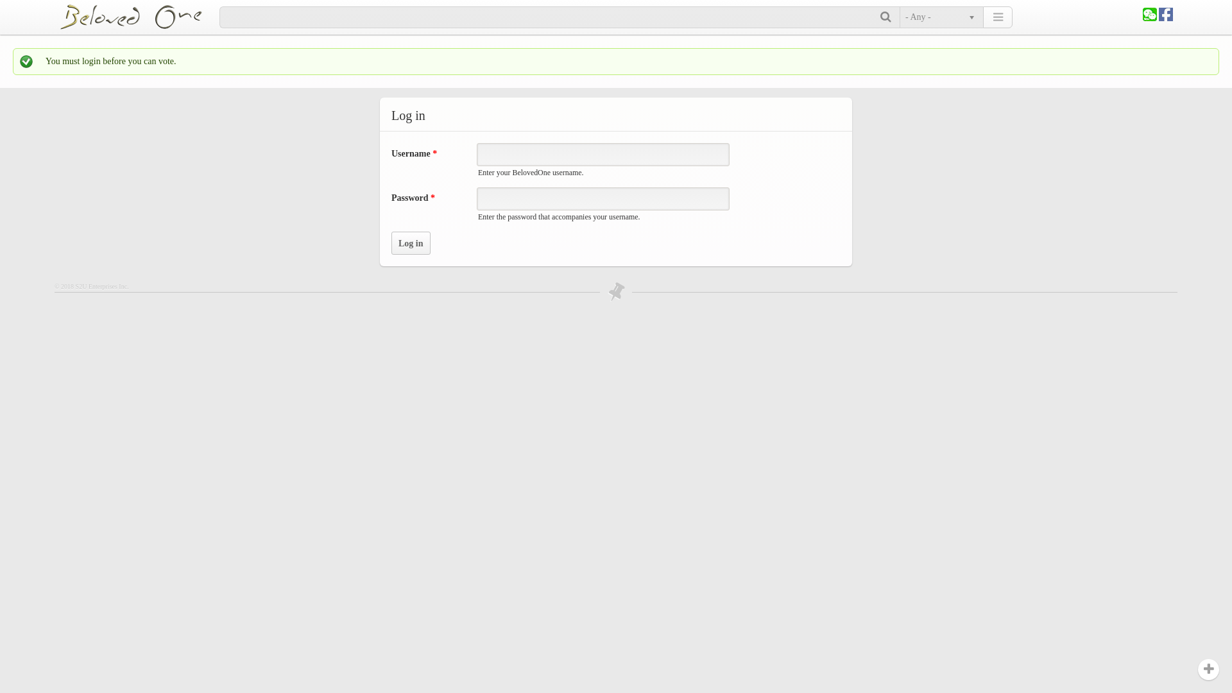  I want to click on - Any -, so click(939, 17).